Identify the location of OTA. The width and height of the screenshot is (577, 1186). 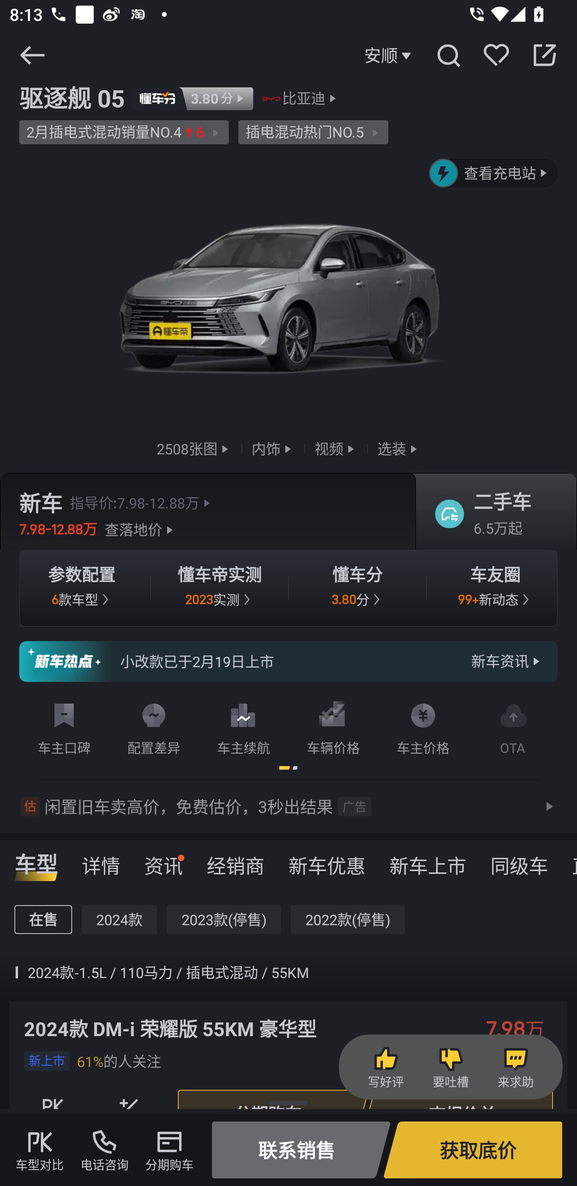
(513, 726).